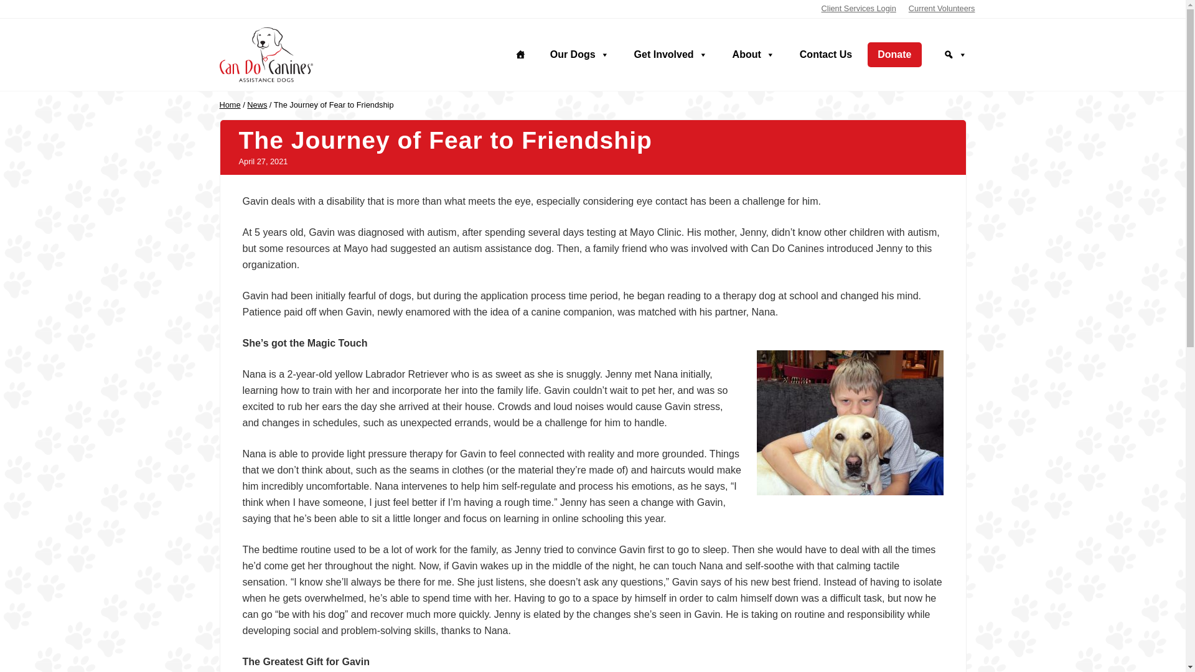 Image resolution: width=1195 pixels, height=672 pixels. Describe the element at coordinates (671, 55) in the screenshot. I see `Get Involved` at that location.